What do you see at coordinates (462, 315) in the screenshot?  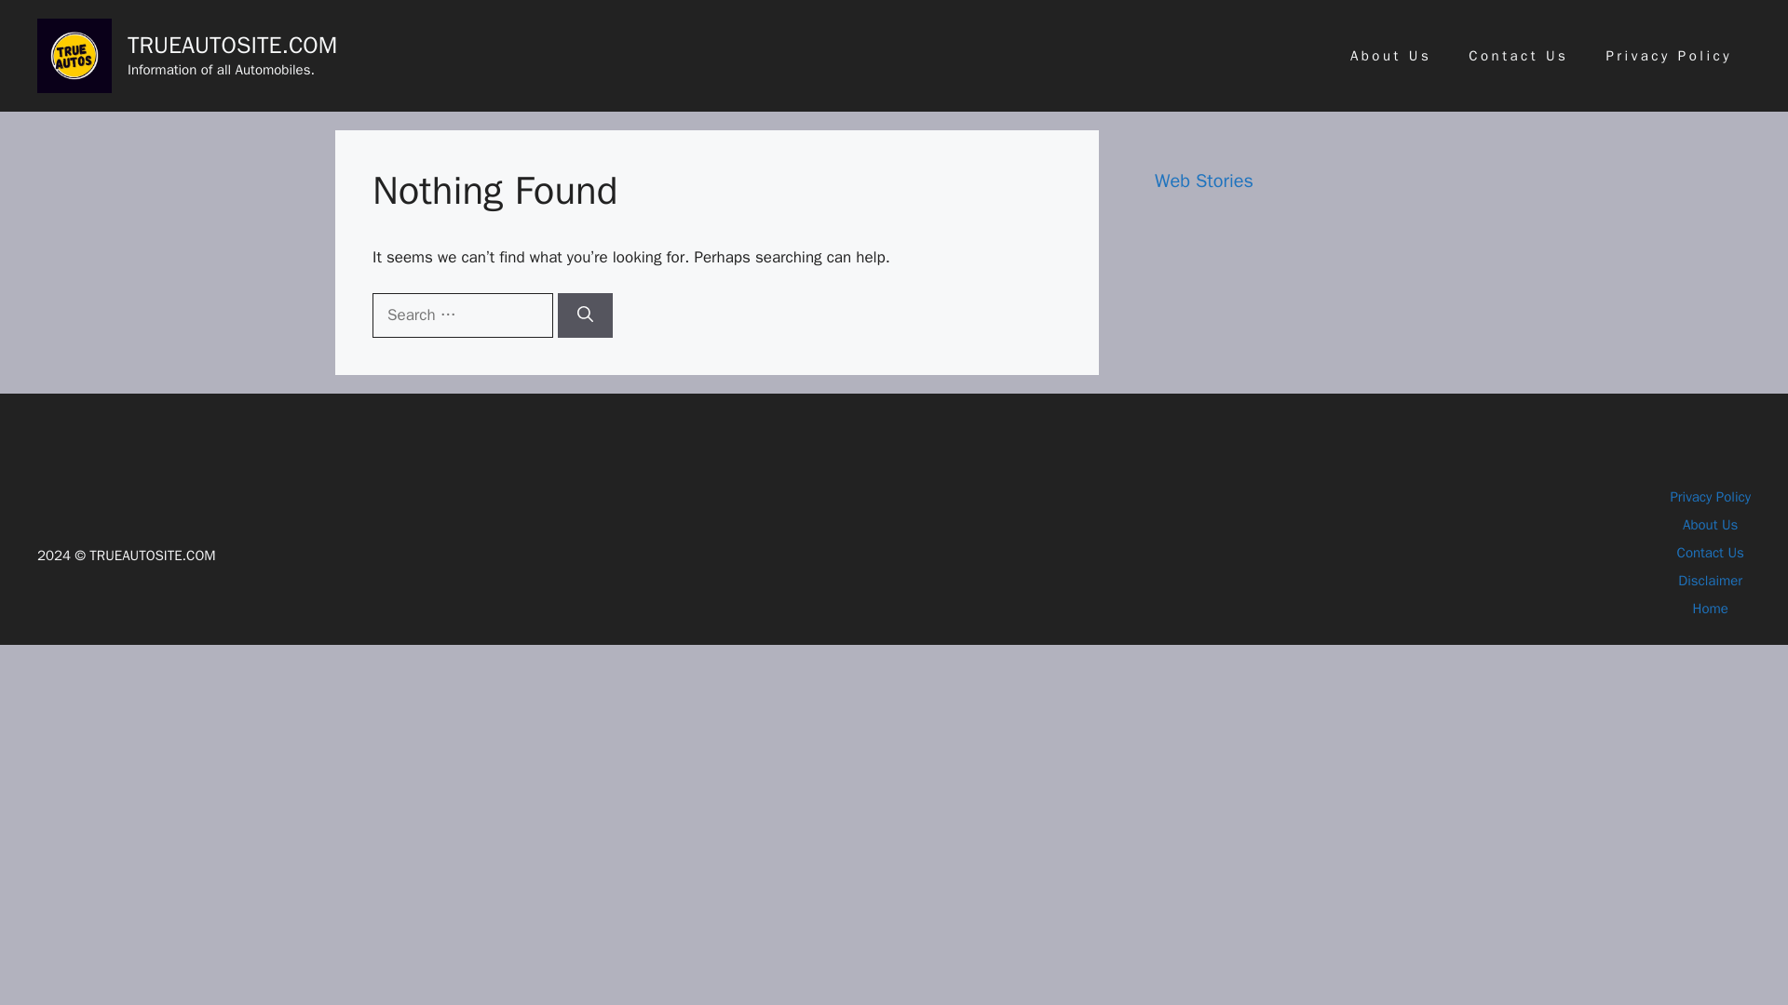 I see `Search for:` at bounding box center [462, 315].